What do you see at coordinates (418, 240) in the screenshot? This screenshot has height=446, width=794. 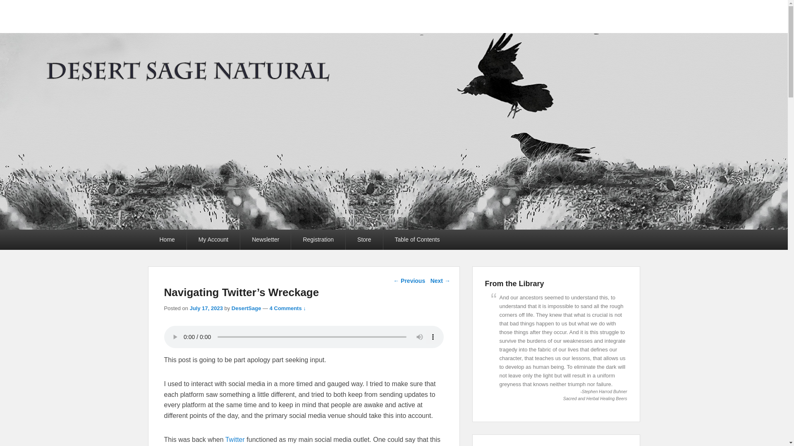 I see `Table of Contents` at bounding box center [418, 240].